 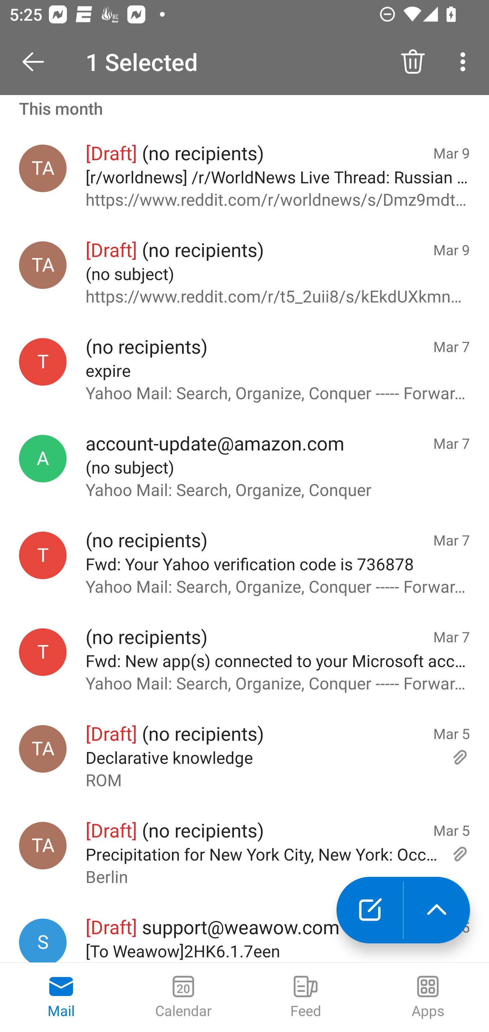 I want to click on launch the extended action menu, so click(x=437, y=910).